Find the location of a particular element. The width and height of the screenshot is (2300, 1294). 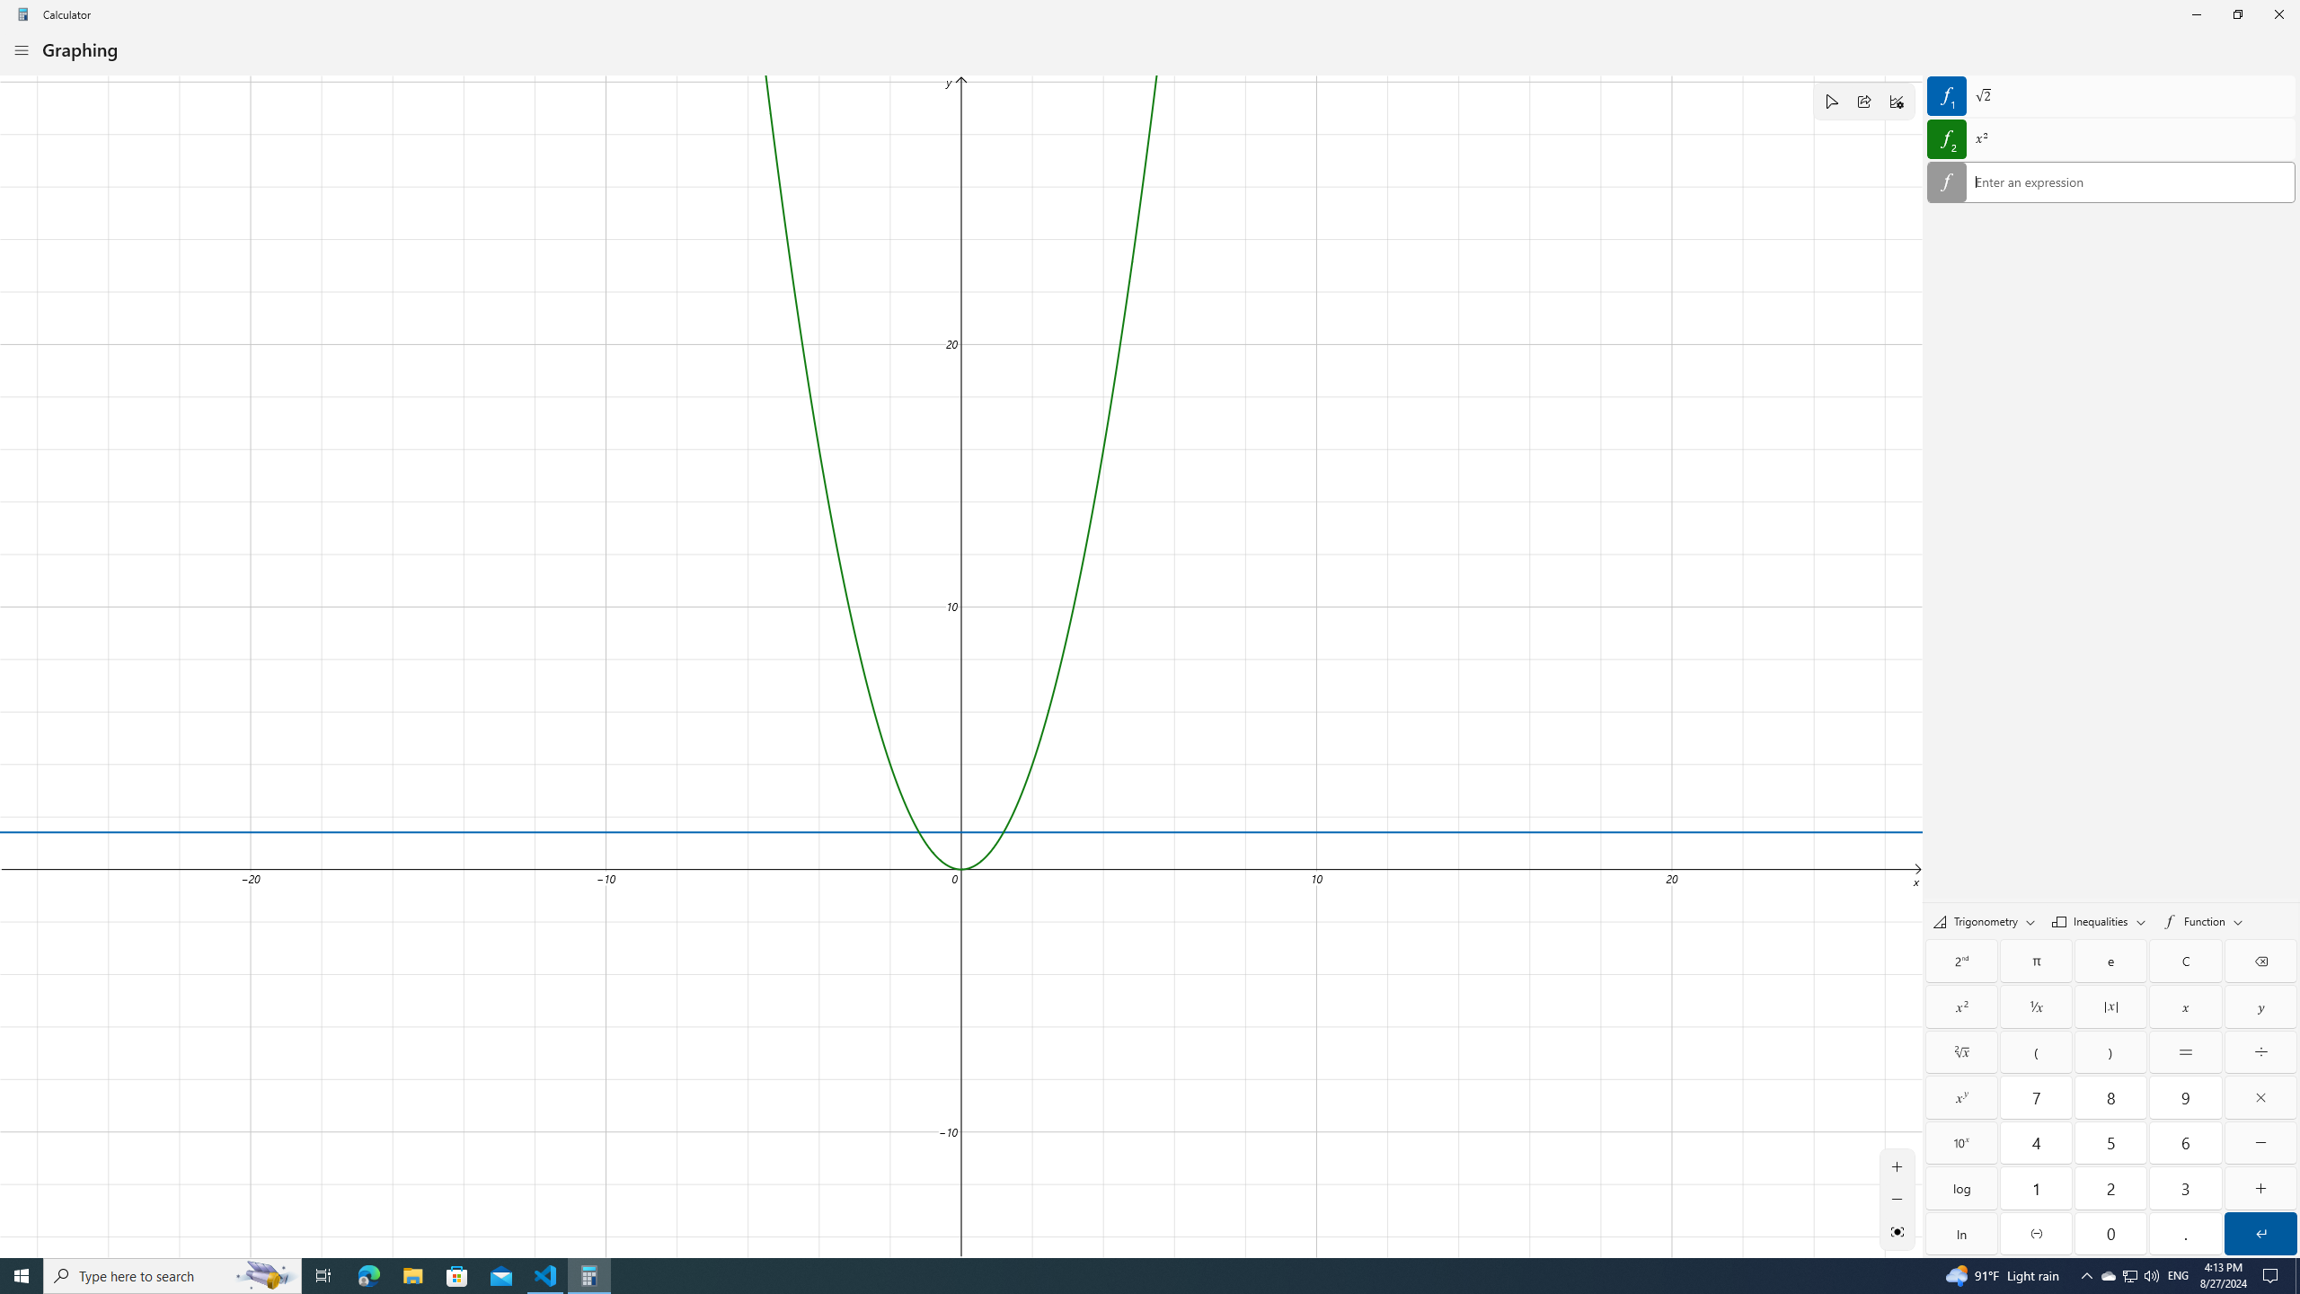

Graph options is located at coordinates (1896, 101).